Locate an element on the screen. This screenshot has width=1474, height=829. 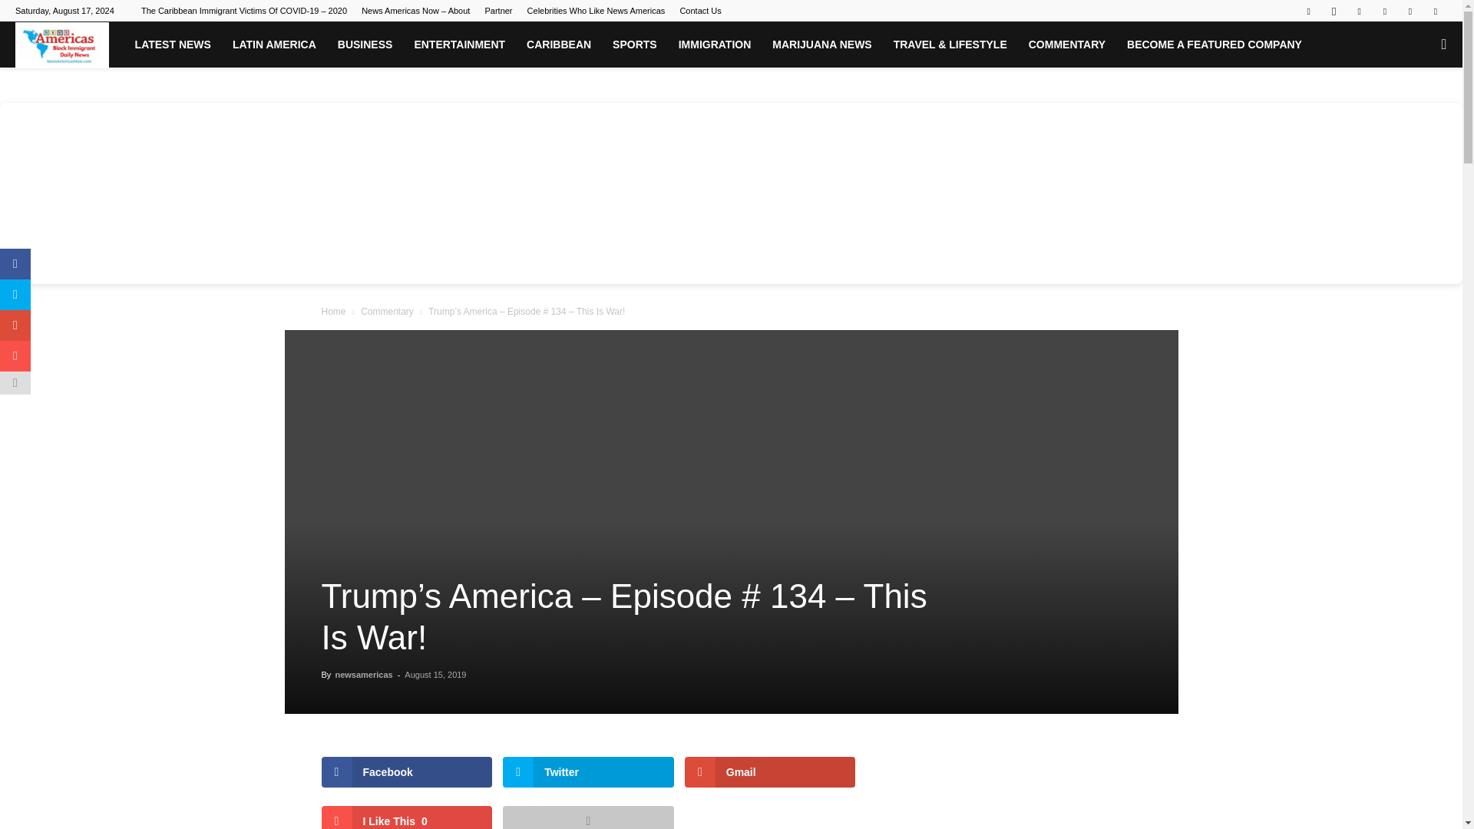
Contact  is located at coordinates (700, 11).